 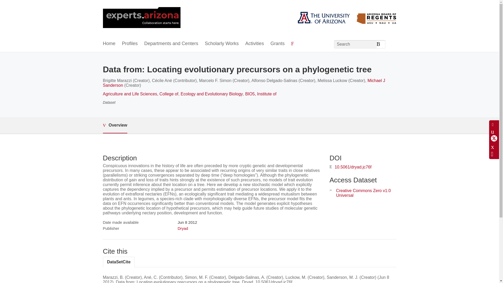 I want to click on Overview, so click(x=115, y=126).